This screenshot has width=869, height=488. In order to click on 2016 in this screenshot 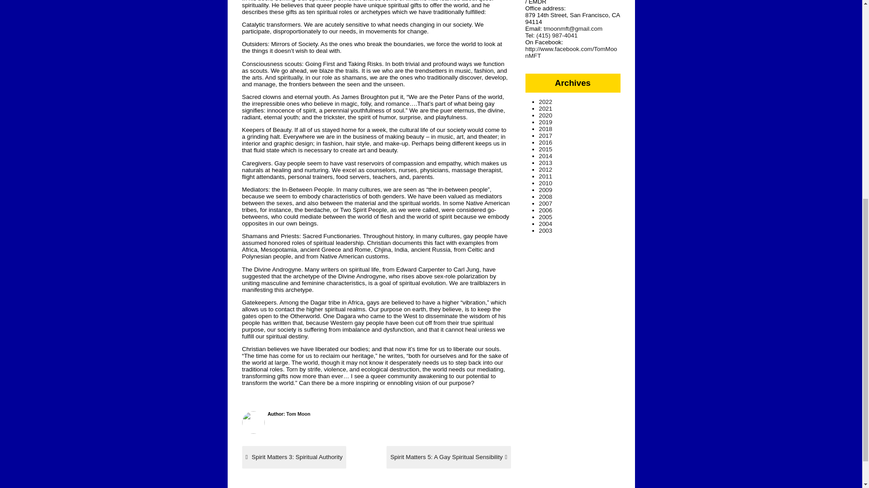, I will do `click(545, 142)`.